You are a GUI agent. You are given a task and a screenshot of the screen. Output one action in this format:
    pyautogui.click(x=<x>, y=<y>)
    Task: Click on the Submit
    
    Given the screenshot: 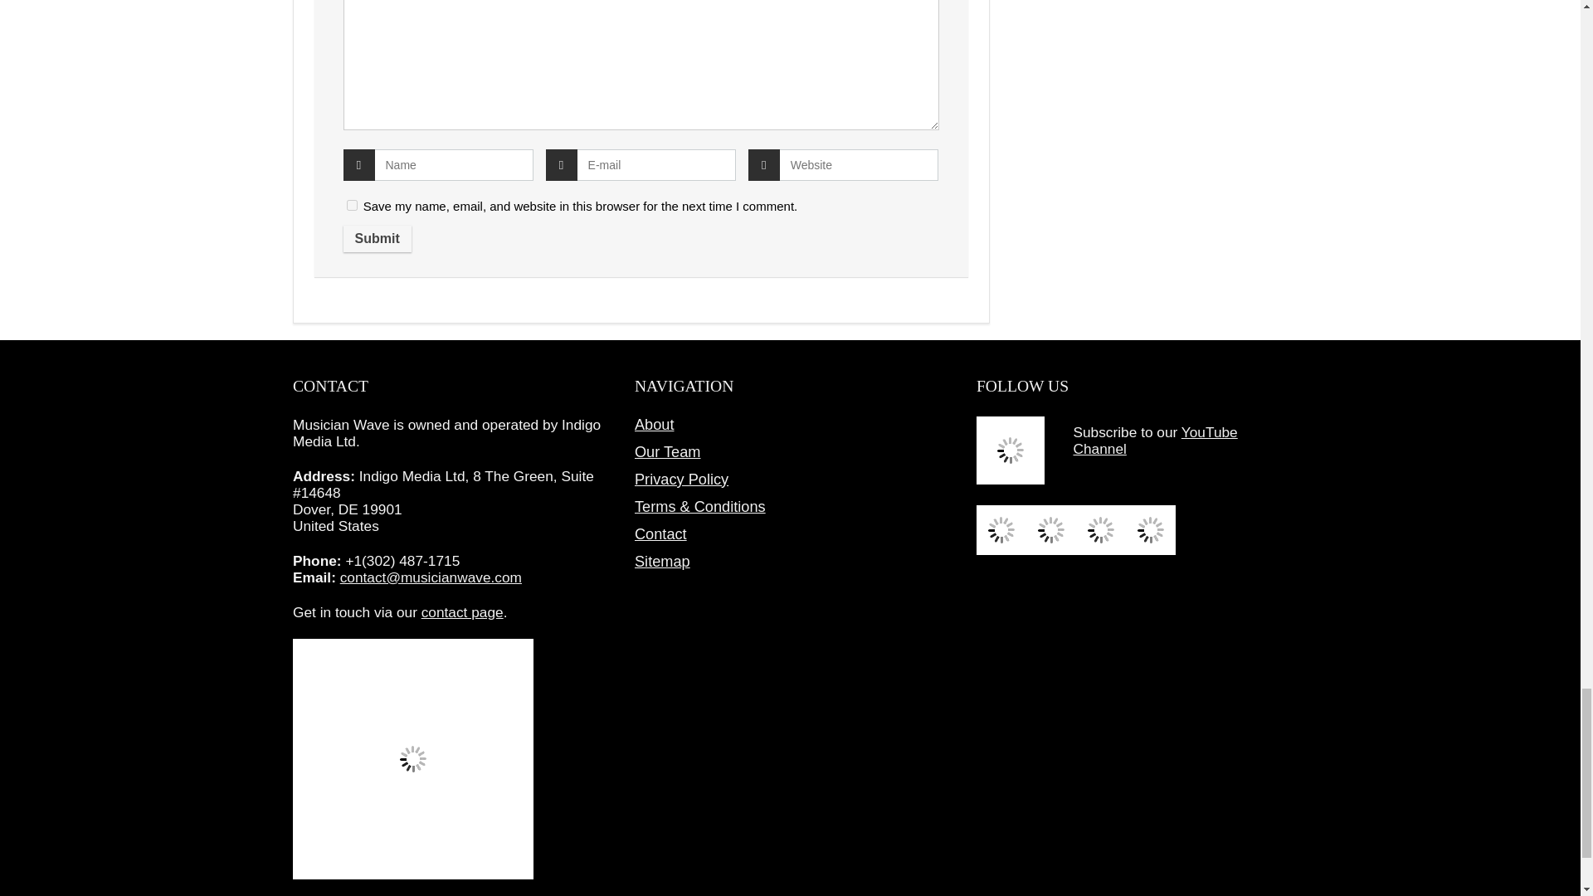 What is the action you would take?
    pyautogui.click(x=377, y=239)
    